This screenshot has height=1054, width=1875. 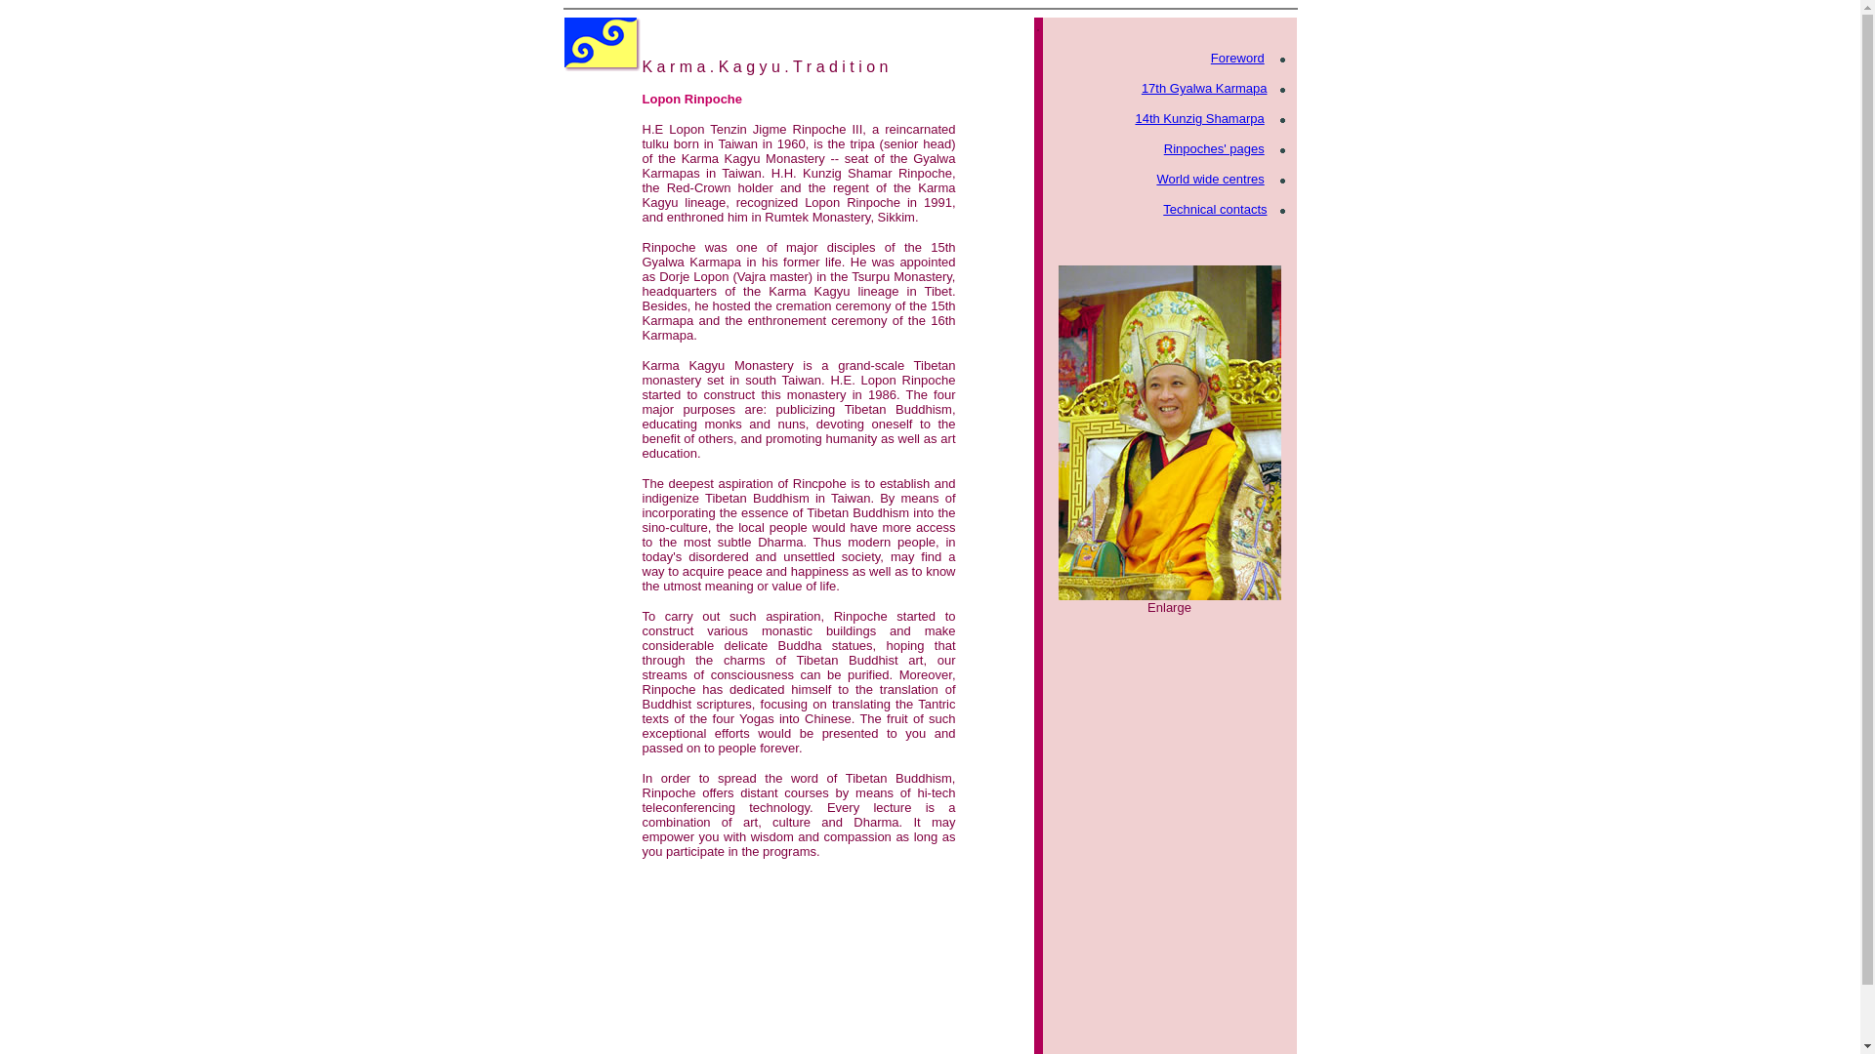 I want to click on World wide centres, so click(x=1210, y=180).